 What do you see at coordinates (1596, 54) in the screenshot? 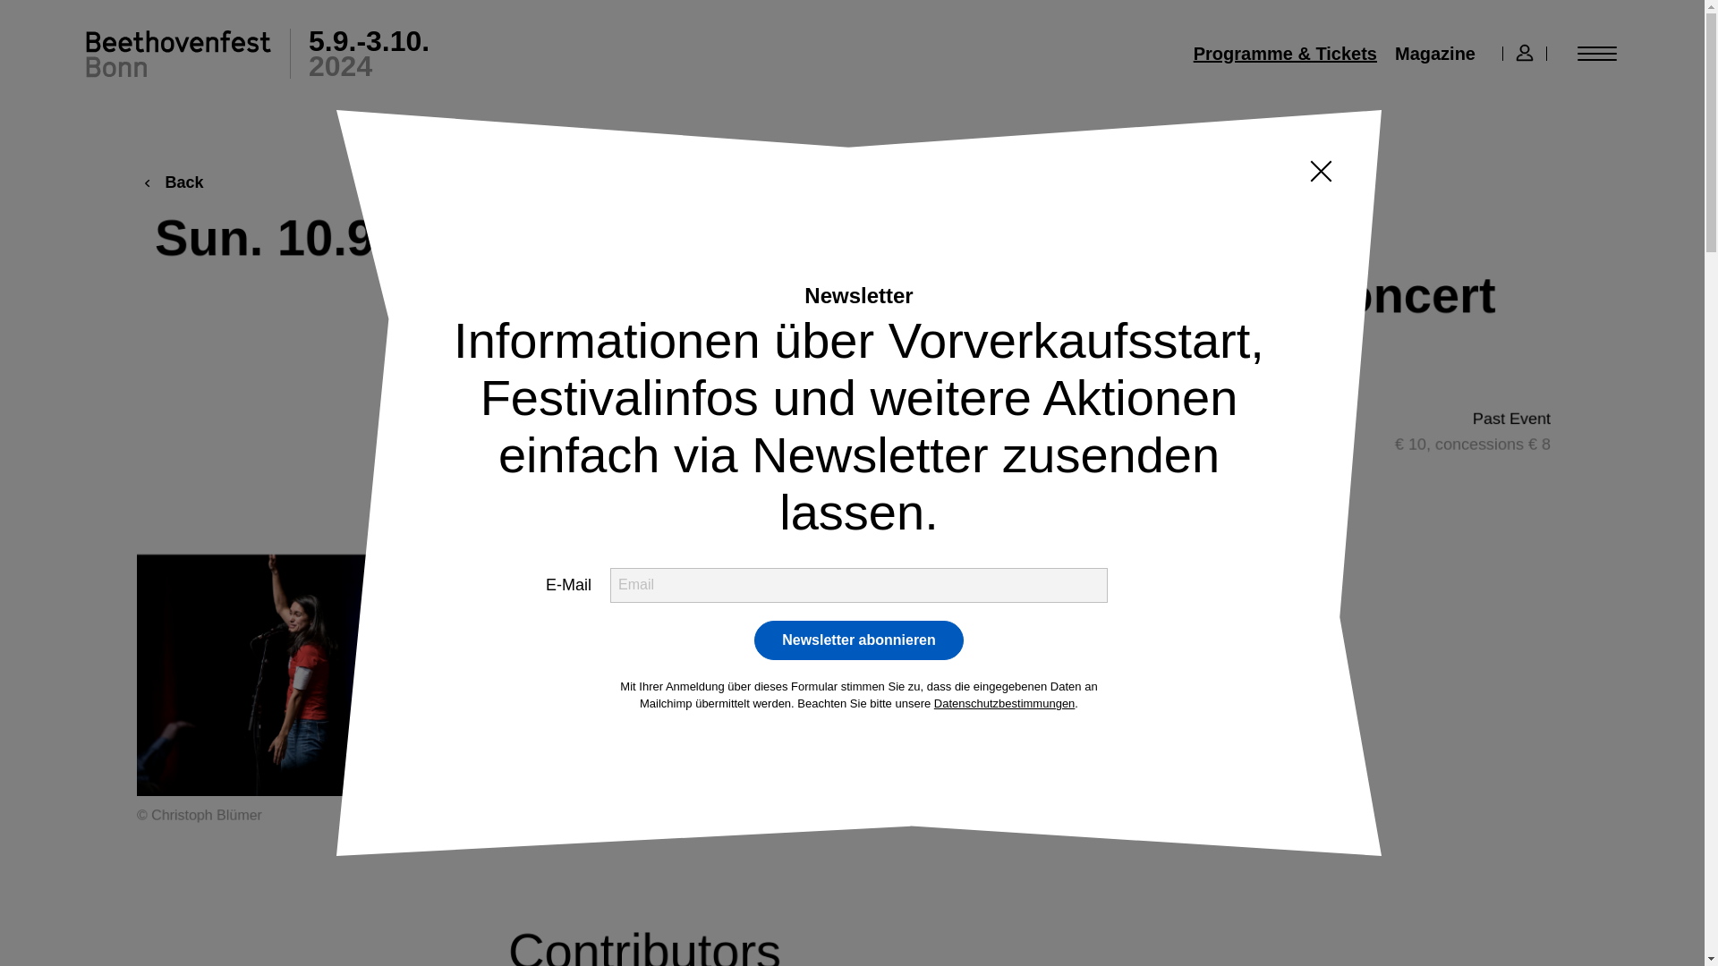
I see `Open Menu` at bounding box center [1596, 54].